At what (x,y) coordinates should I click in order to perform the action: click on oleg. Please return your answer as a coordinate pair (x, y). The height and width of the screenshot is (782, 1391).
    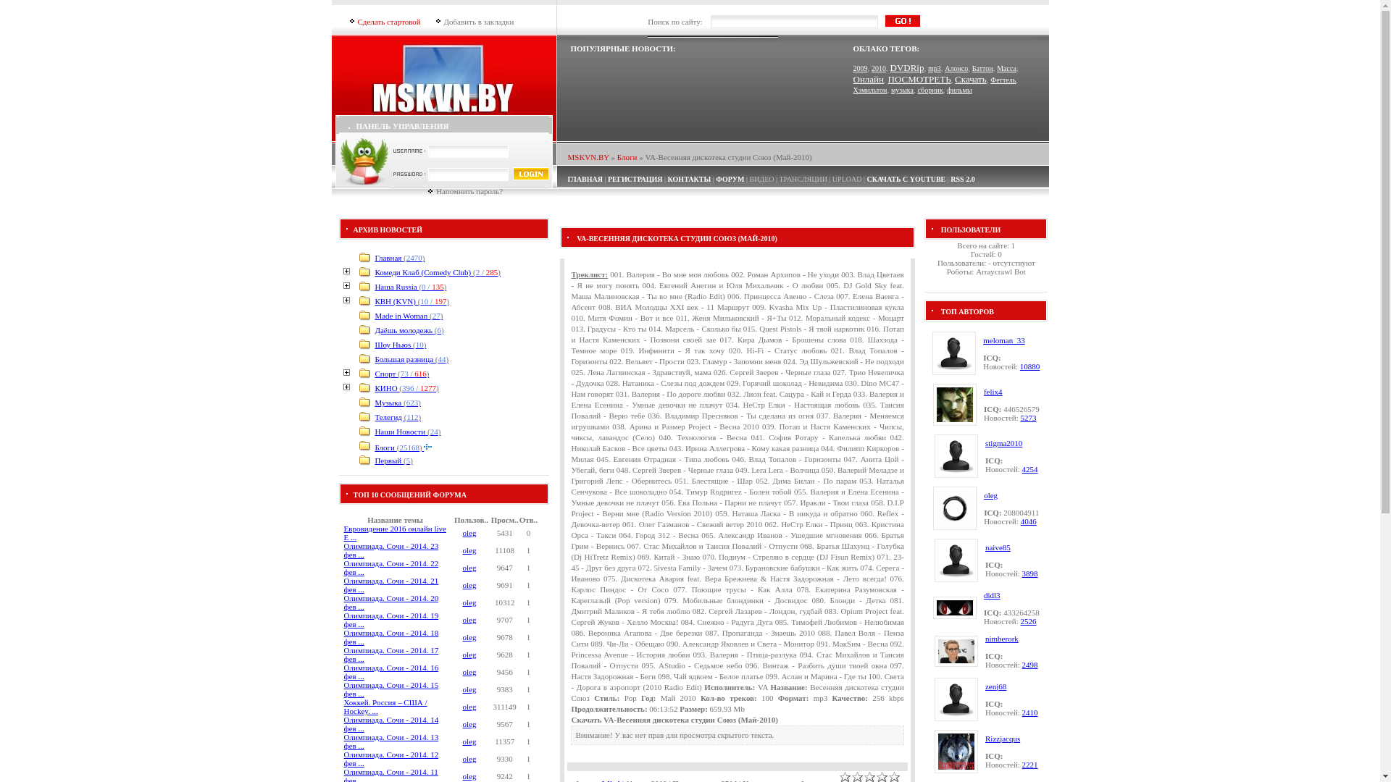
    Looking at the image, I should click on (469, 533).